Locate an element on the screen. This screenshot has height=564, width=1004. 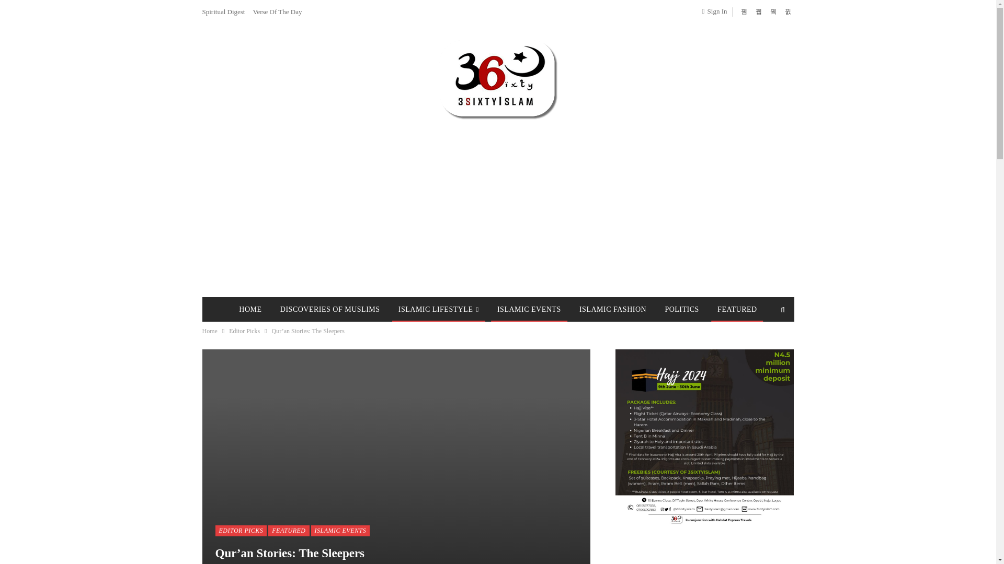
FEATURED is located at coordinates (289, 531).